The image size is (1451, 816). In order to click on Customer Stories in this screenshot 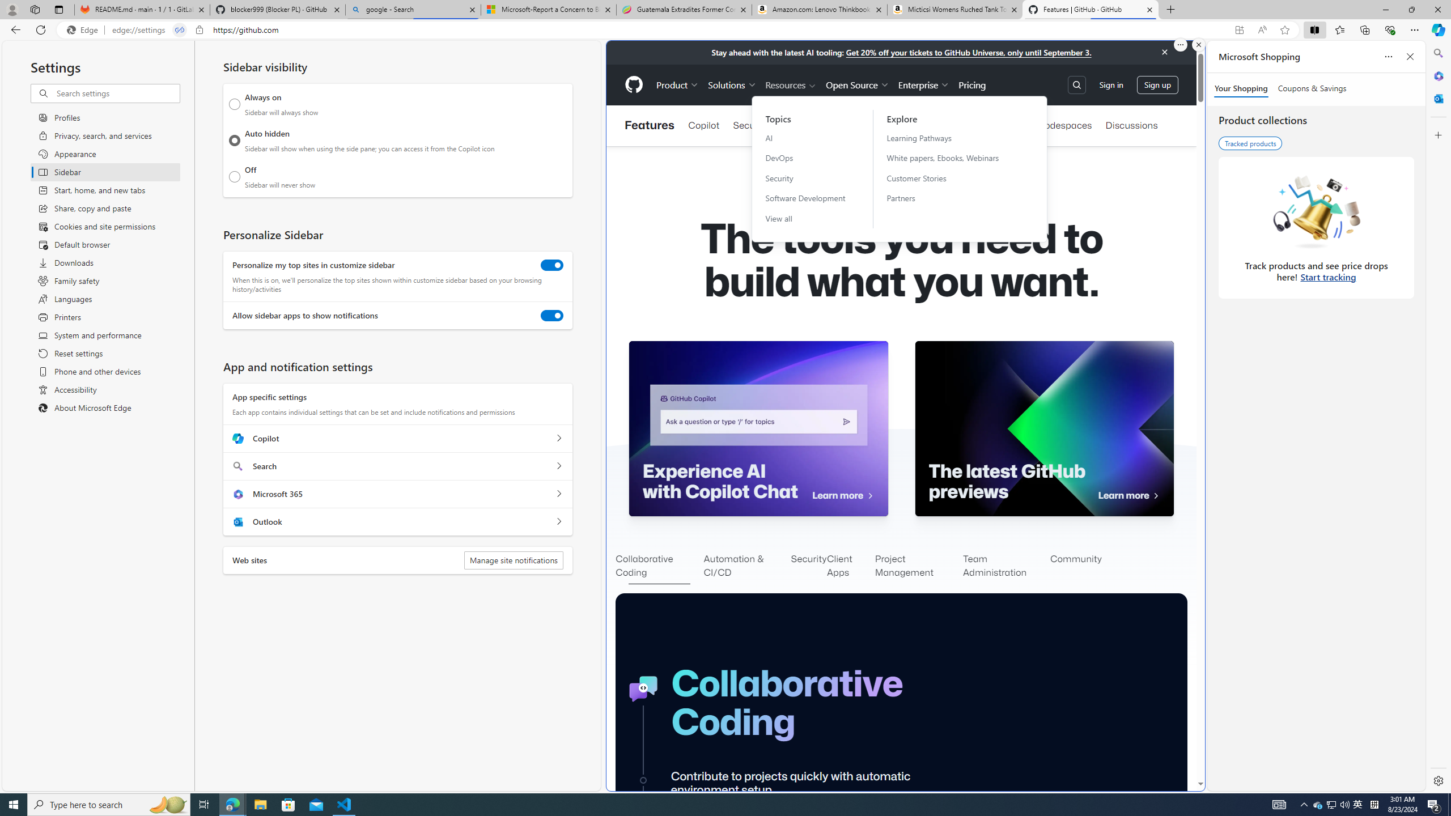, I will do `click(949, 178)`.